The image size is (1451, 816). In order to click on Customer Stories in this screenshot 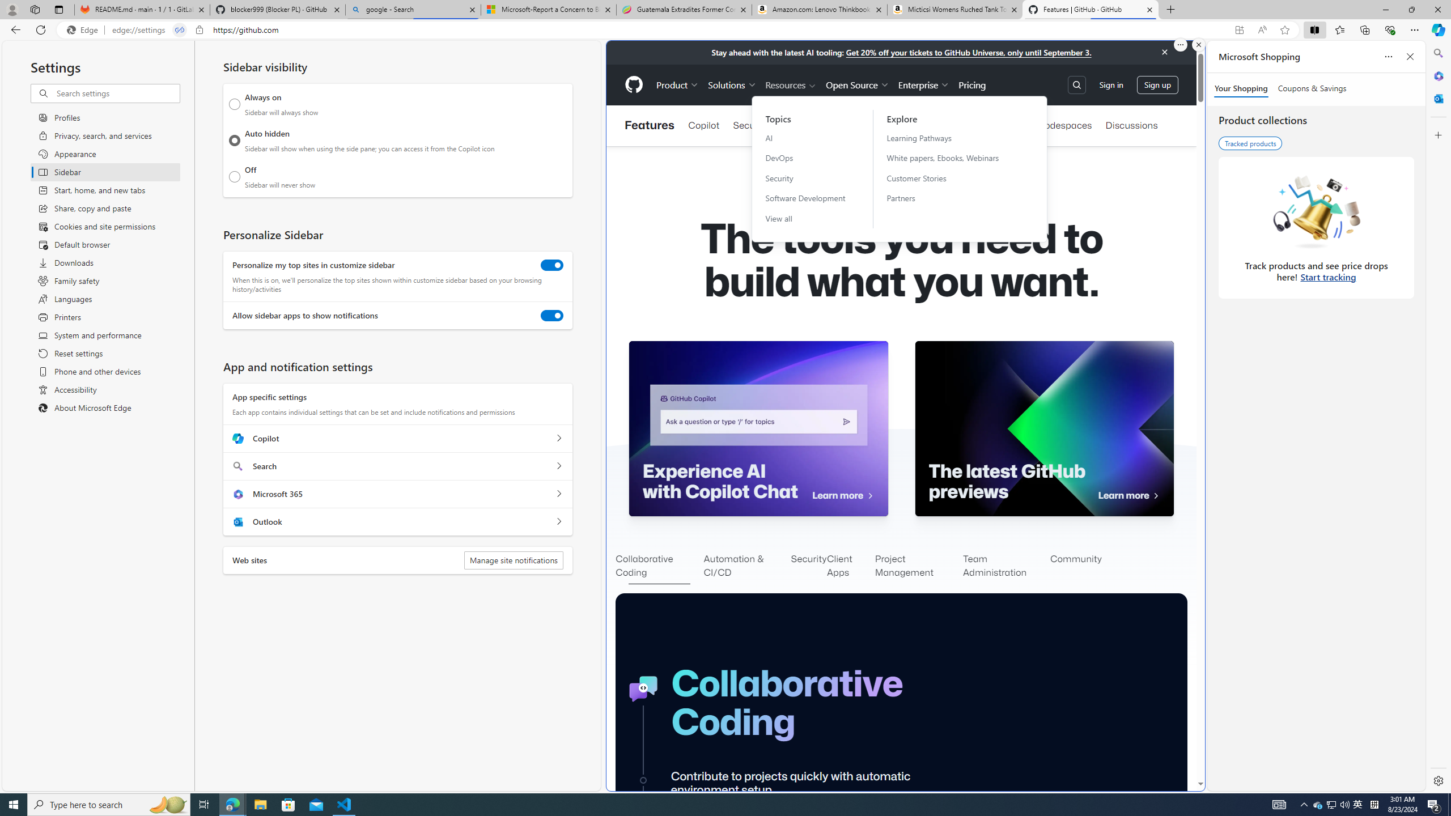, I will do `click(949, 178)`.